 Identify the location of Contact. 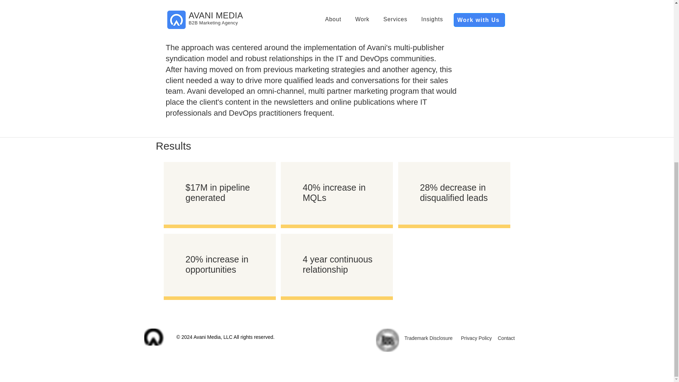
(506, 338).